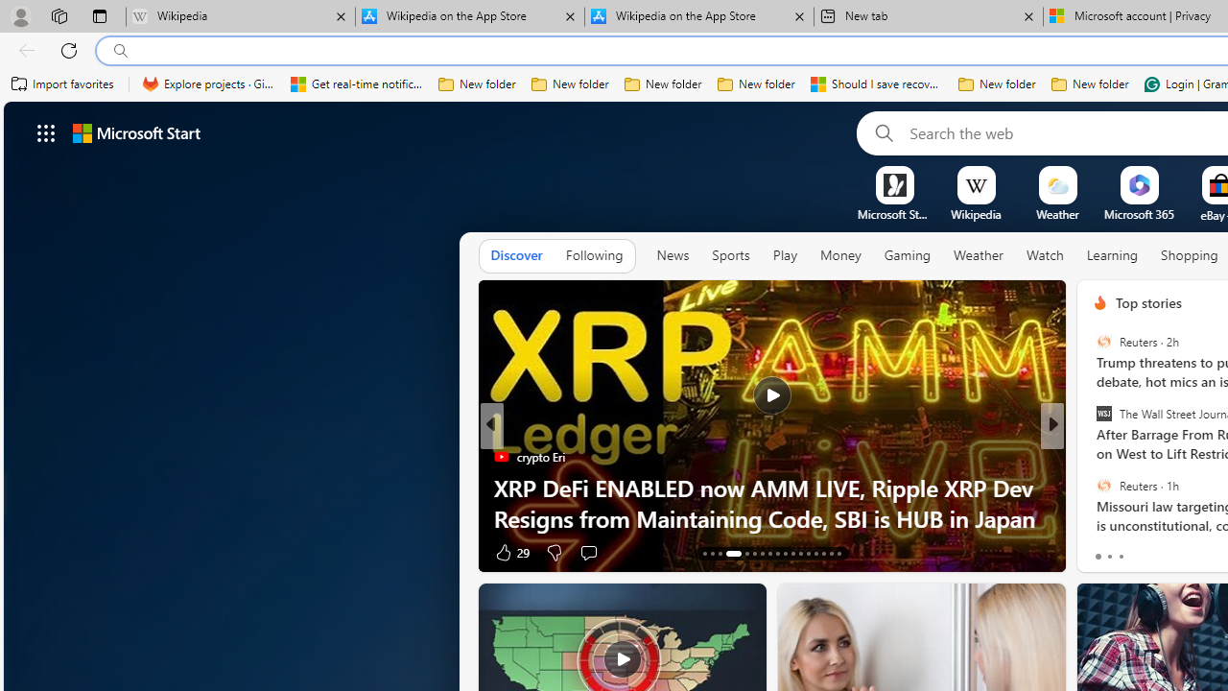 The height and width of the screenshot is (691, 1228). I want to click on AutomationID: tab-20, so click(769, 553).